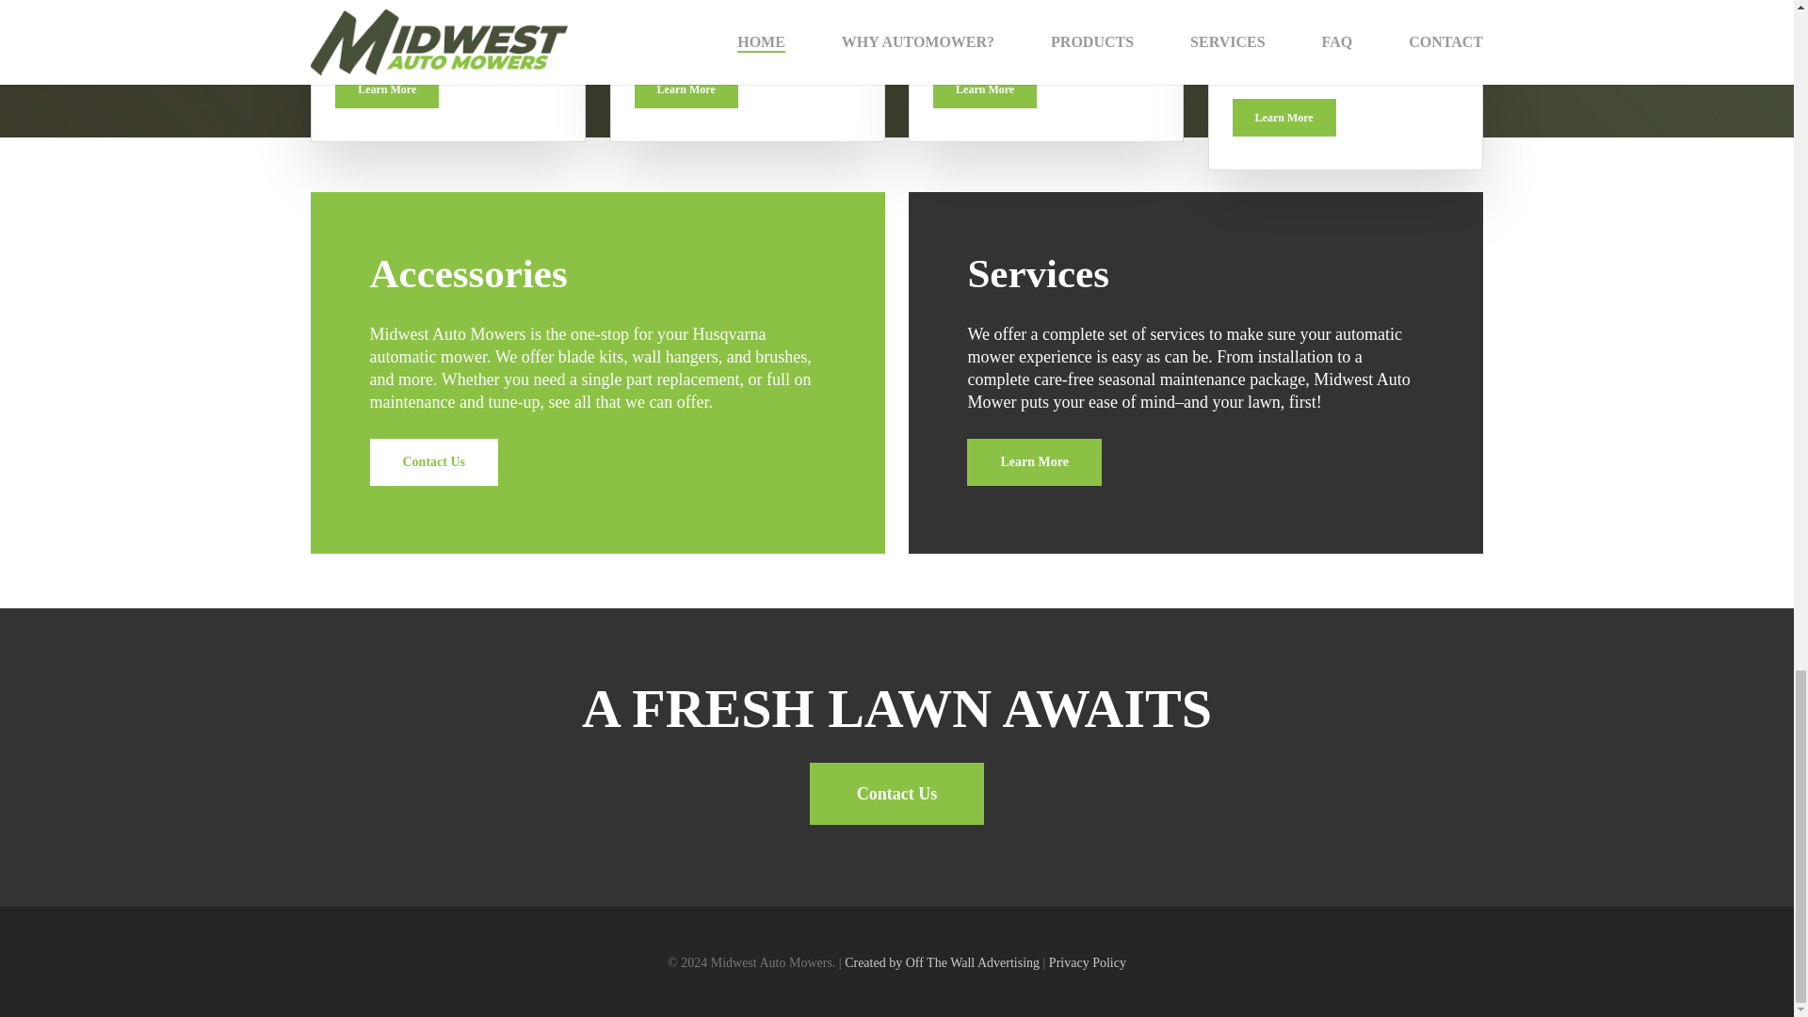 This screenshot has width=1808, height=1017. I want to click on Contact Us, so click(897, 793).